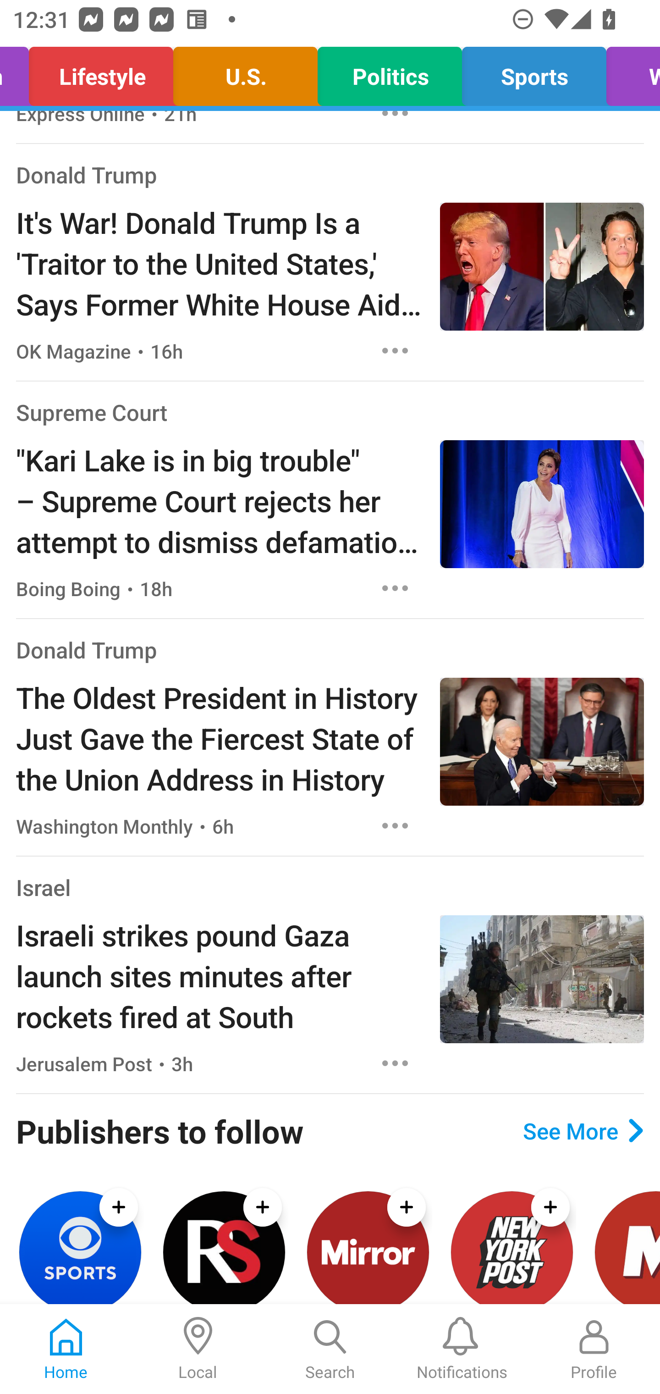  Describe the element at coordinates (583, 1130) in the screenshot. I see `See More` at that location.